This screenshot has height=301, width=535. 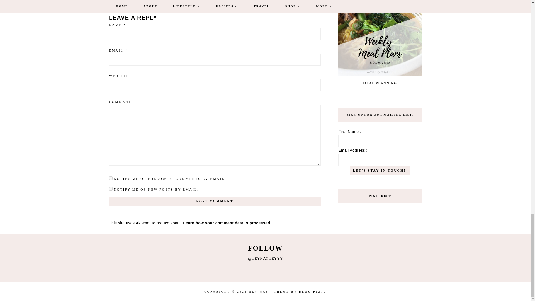 What do you see at coordinates (380, 171) in the screenshot?
I see `Let's stay in touch! ` at bounding box center [380, 171].